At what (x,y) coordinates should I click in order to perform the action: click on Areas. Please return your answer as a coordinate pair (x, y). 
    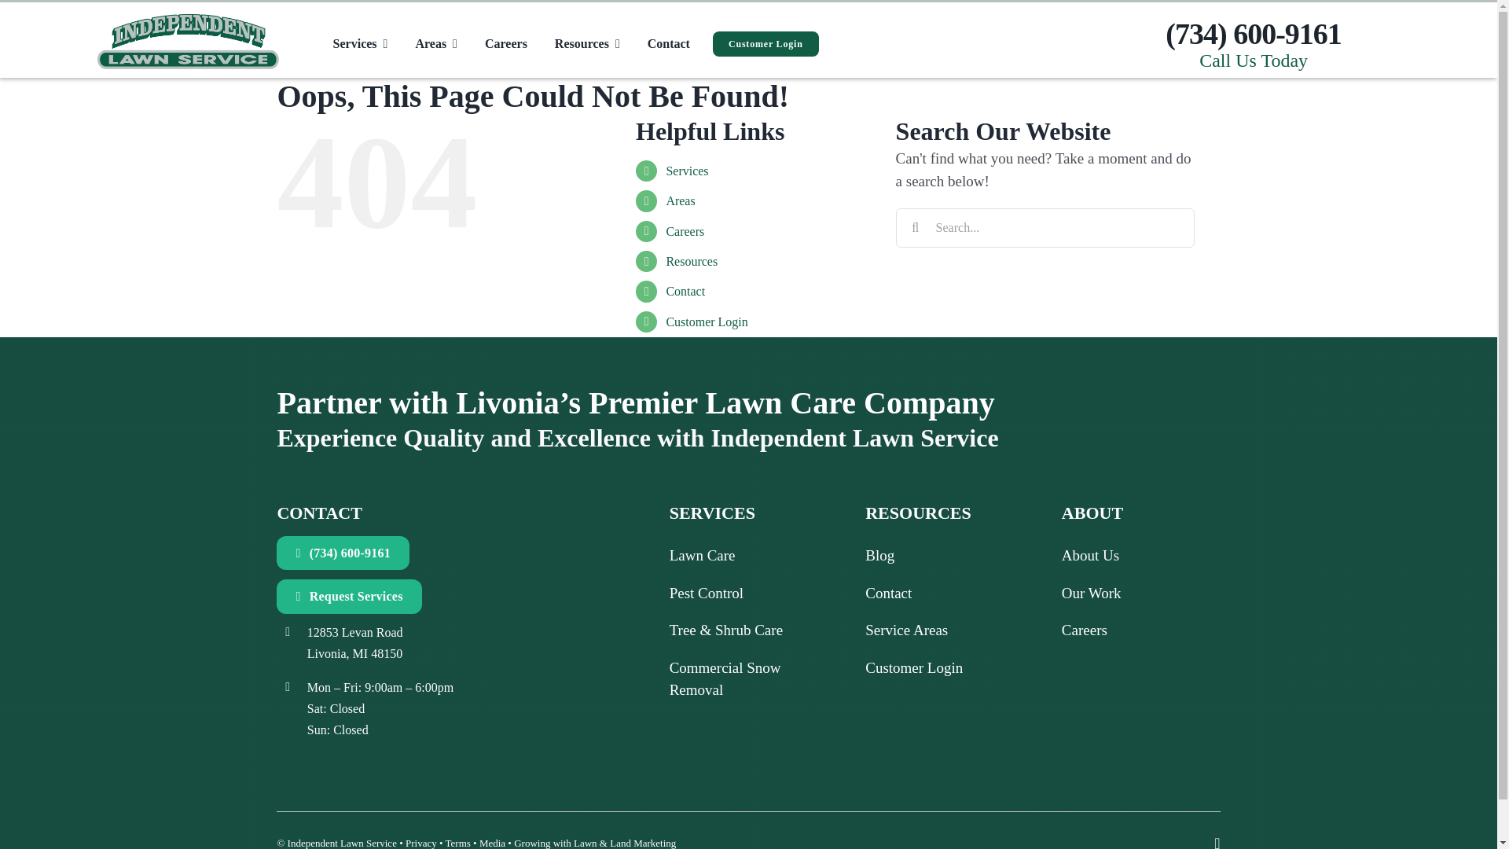
    Looking at the image, I should click on (435, 43).